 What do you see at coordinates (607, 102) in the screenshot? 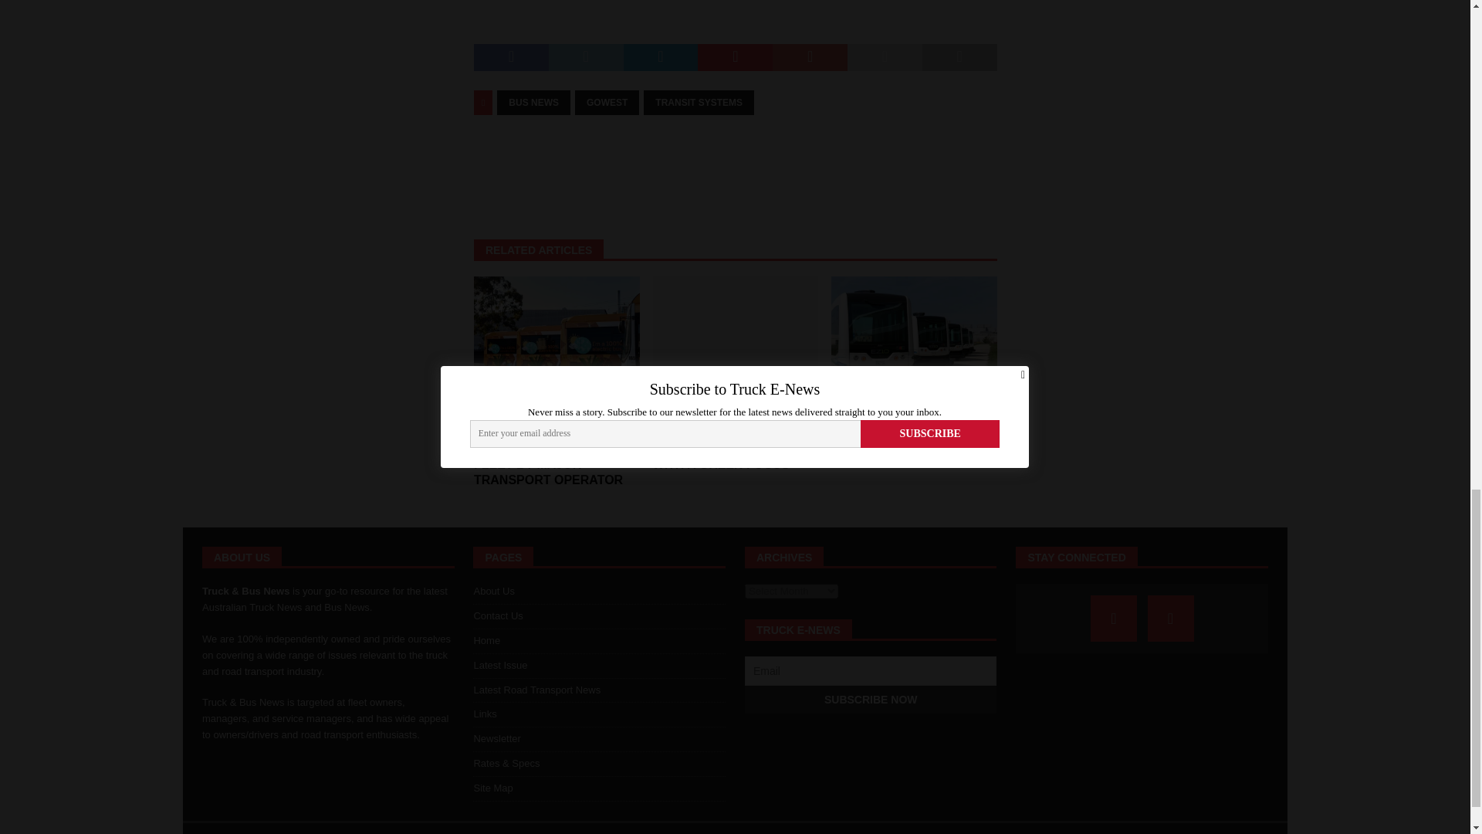
I see `GOWEST` at bounding box center [607, 102].